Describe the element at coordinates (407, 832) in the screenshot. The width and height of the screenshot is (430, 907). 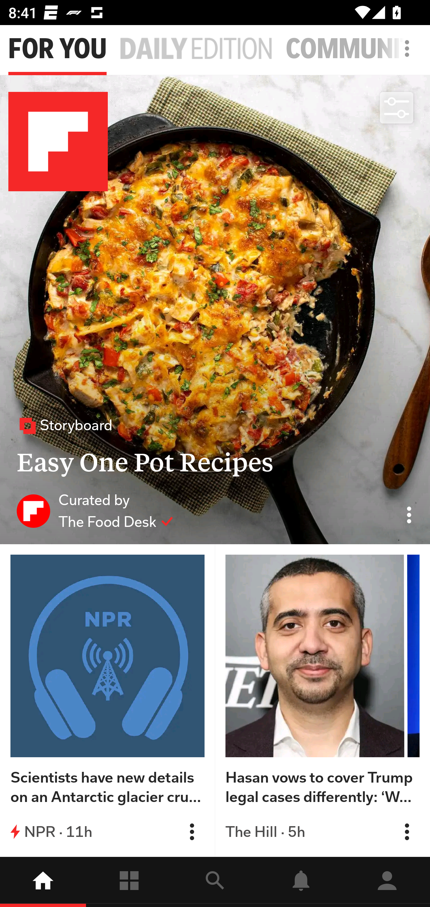
I see `Flip into Magazine` at that location.